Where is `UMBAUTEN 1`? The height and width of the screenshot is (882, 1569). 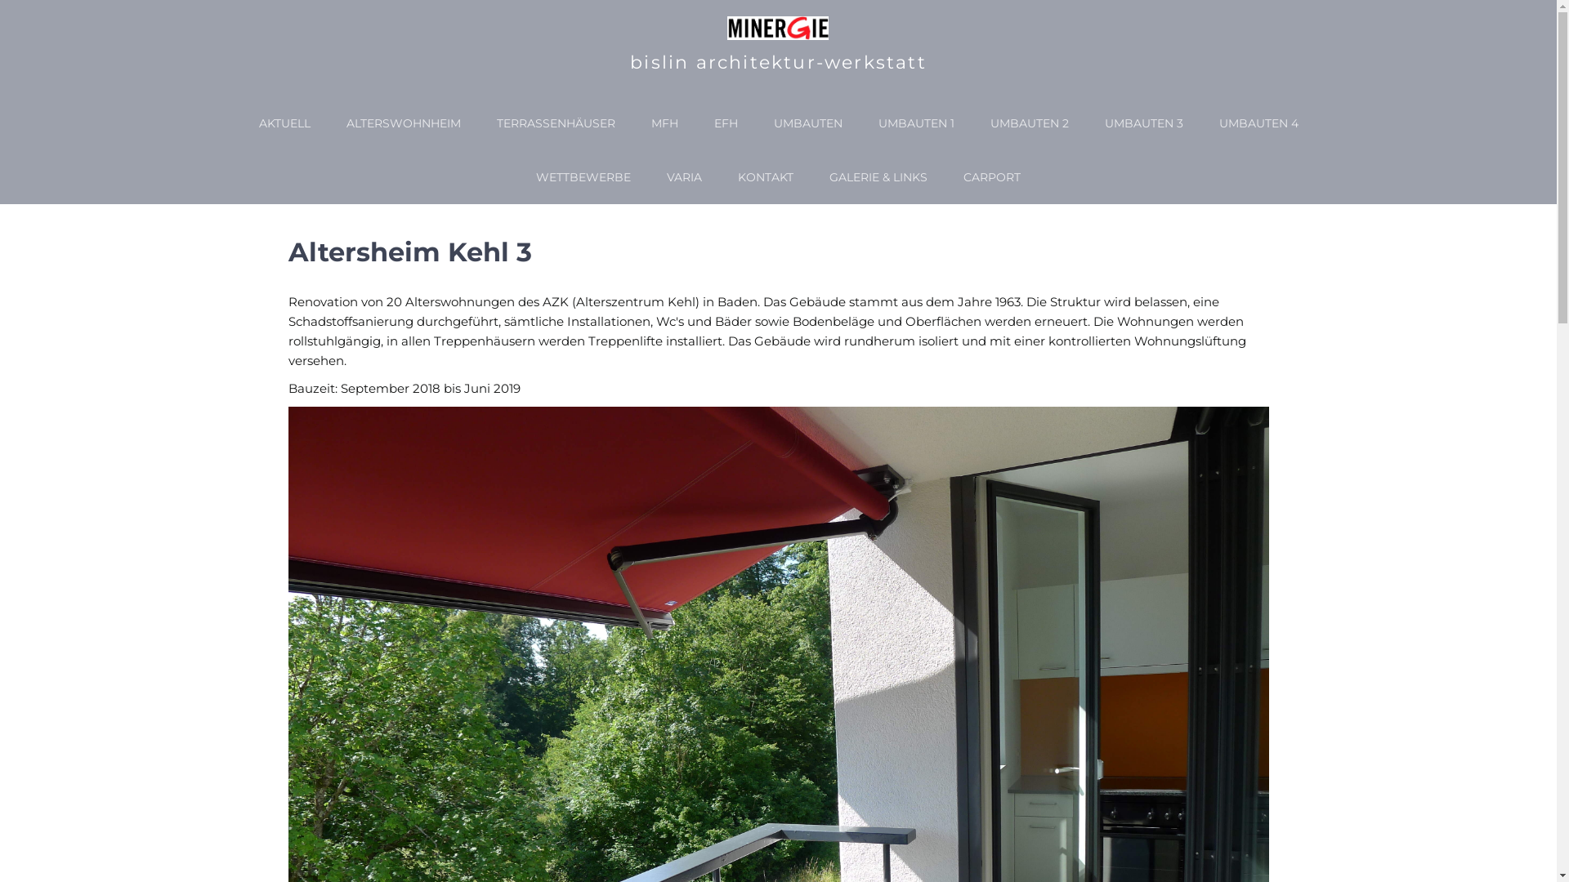 UMBAUTEN 1 is located at coordinates (915, 123).